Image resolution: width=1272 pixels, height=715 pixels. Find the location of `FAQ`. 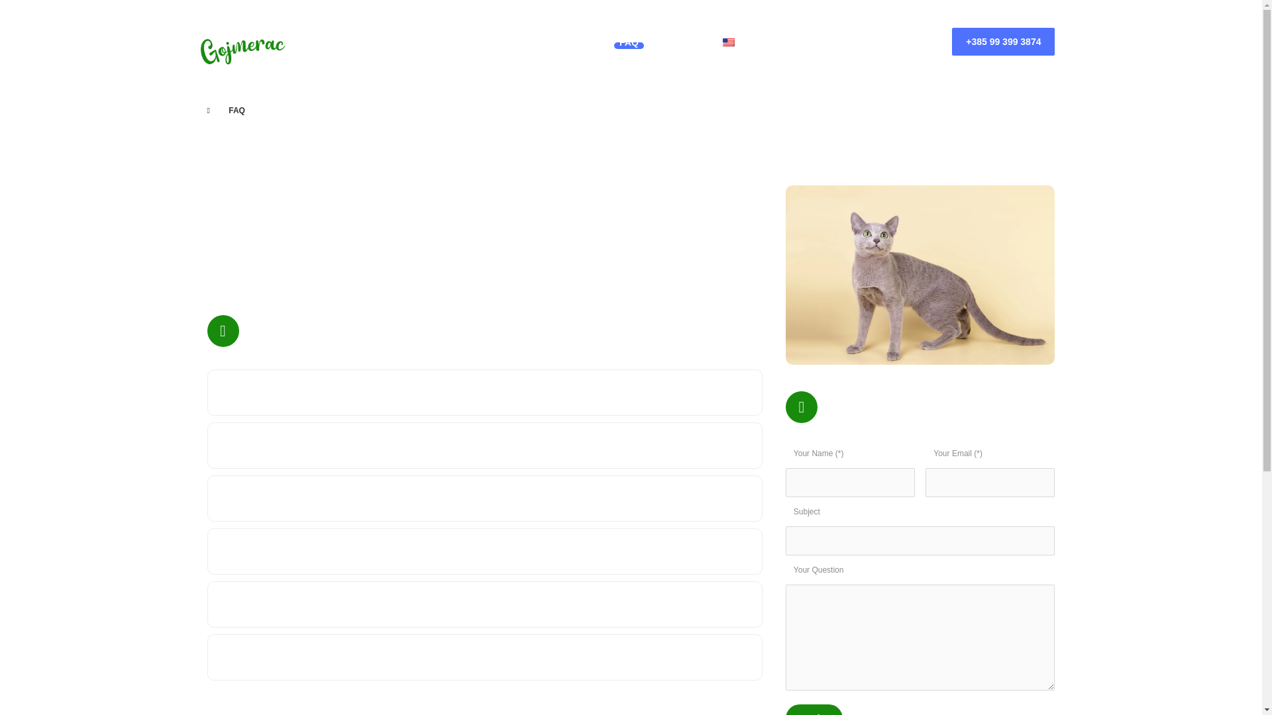

FAQ is located at coordinates (629, 42).